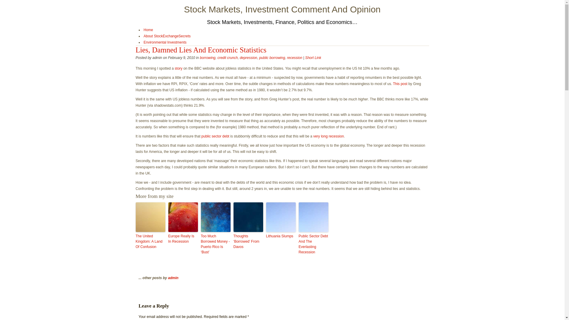 The image size is (569, 320). Describe the element at coordinates (201, 50) in the screenshot. I see `Lies, Damned Lies And Economic Statistics` at that location.